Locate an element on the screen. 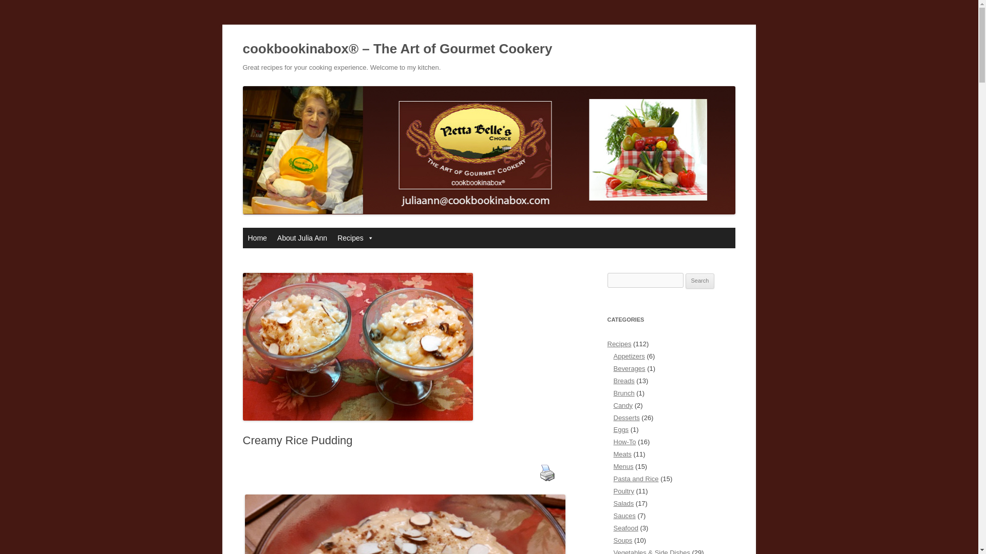 The height and width of the screenshot is (554, 986). Home is located at coordinates (257, 238).